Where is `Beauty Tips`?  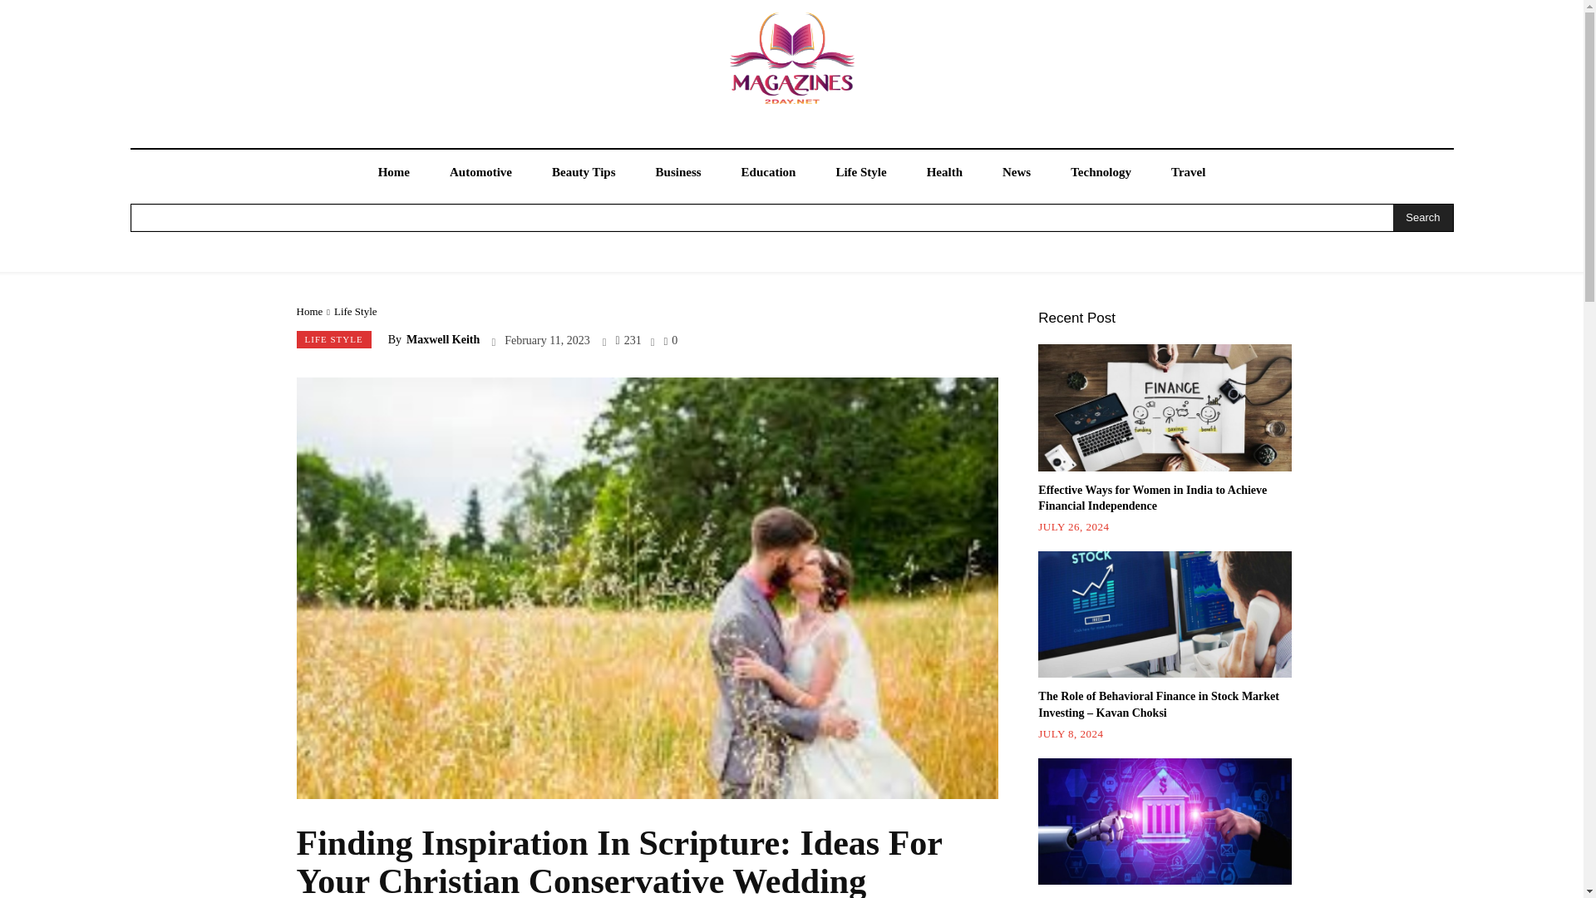 Beauty Tips is located at coordinates (584, 173).